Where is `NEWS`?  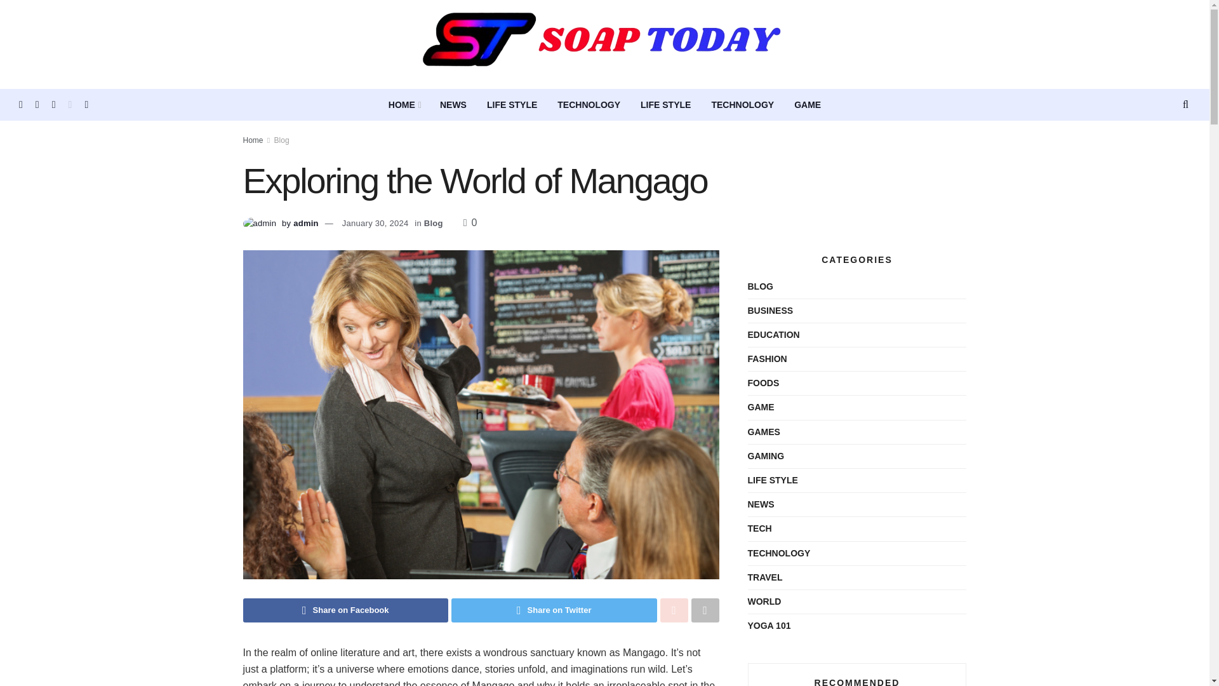 NEWS is located at coordinates (453, 105).